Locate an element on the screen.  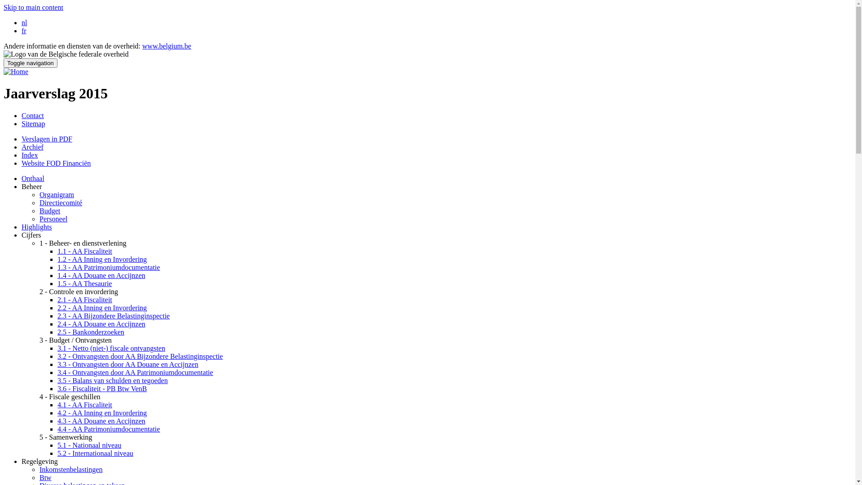
Home is located at coordinates (16, 72).